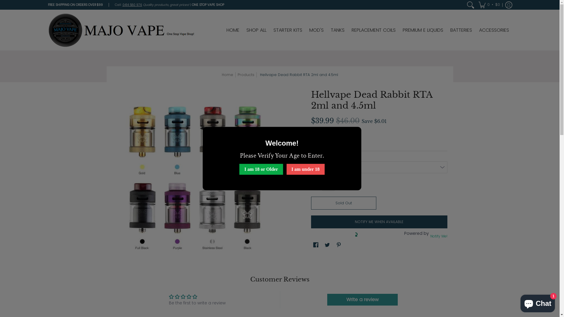 The width and height of the screenshot is (564, 317). What do you see at coordinates (508, 5) in the screenshot?
I see `Log in` at bounding box center [508, 5].